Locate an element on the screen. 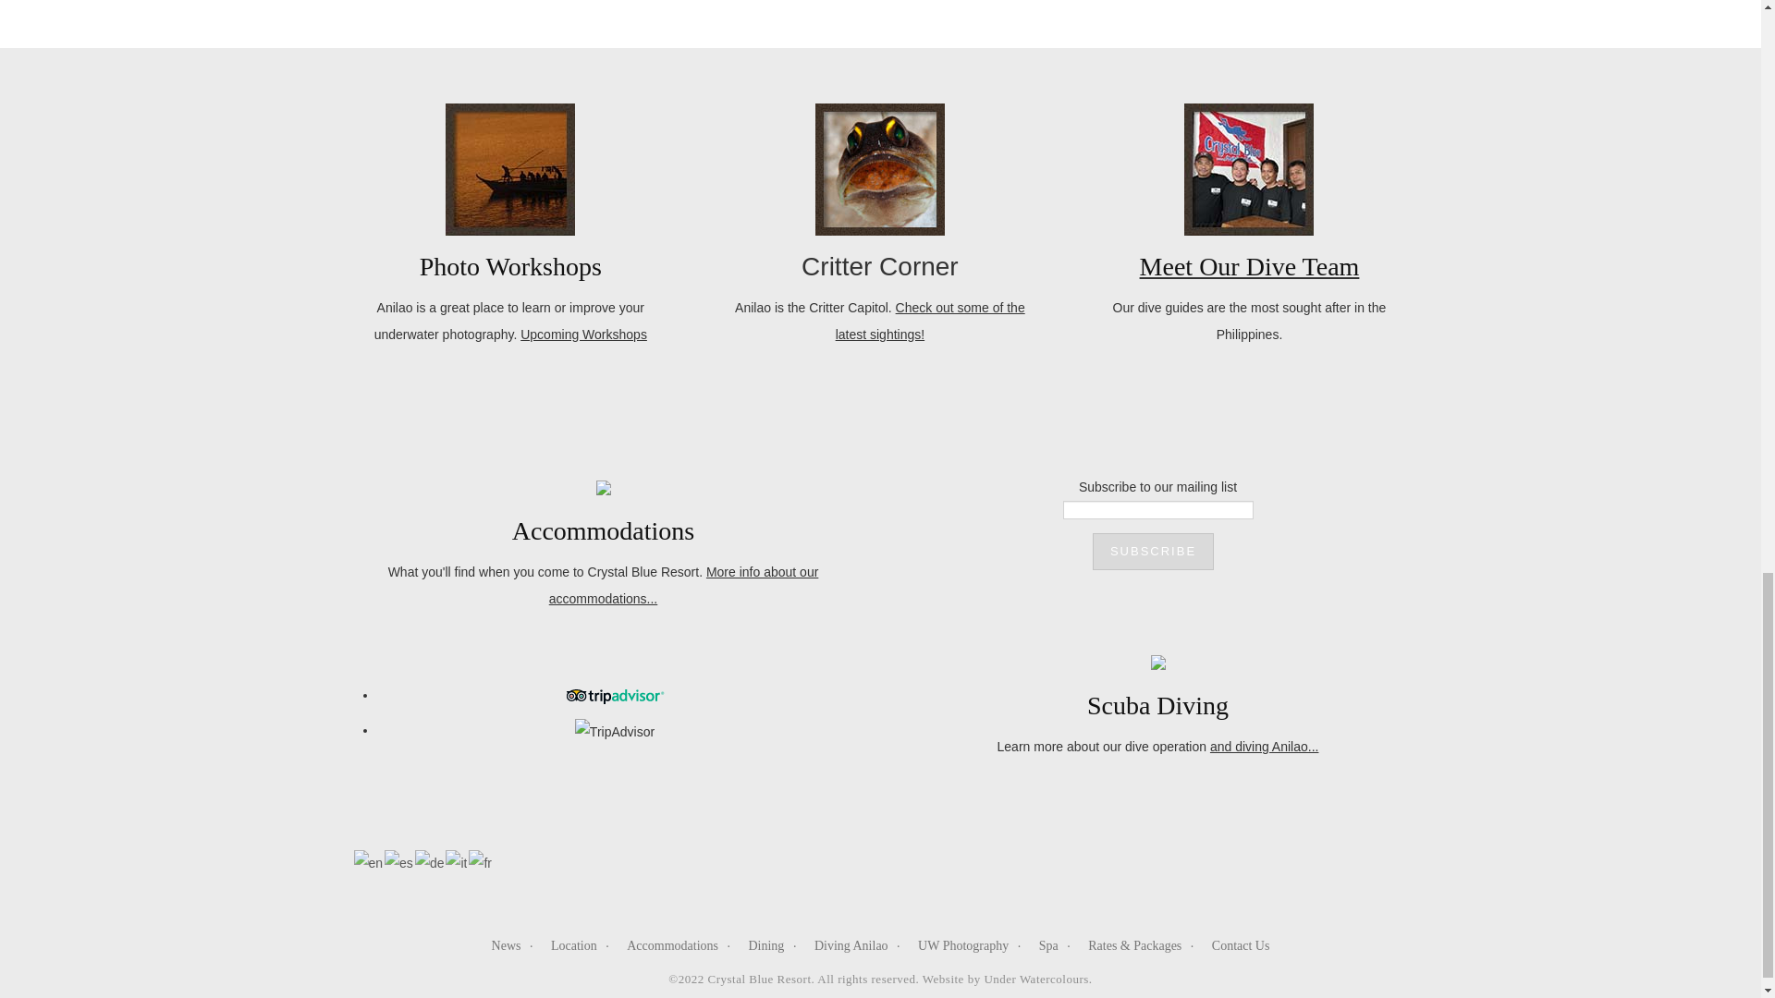 This screenshot has width=1775, height=998. photo workshops is located at coordinates (583, 335).